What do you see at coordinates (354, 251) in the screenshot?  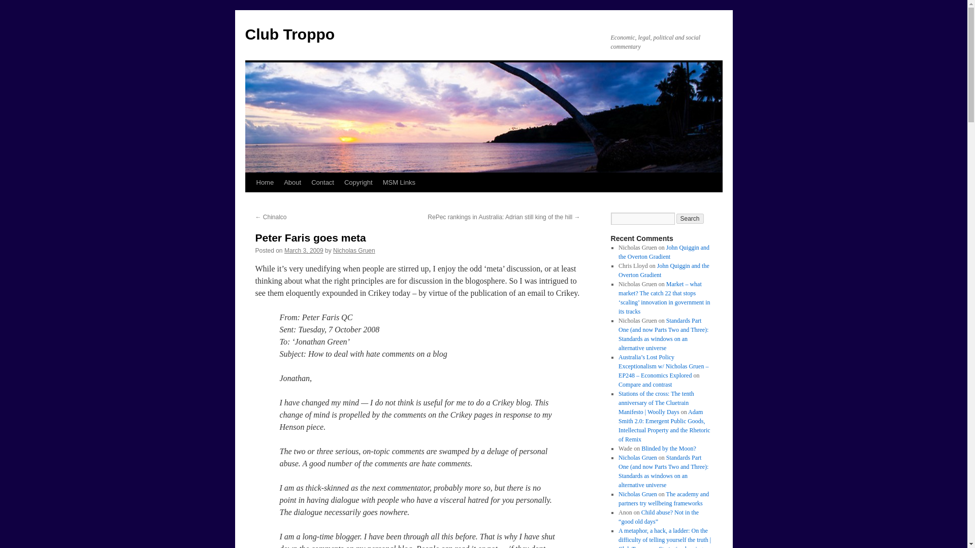 I see `View all posts by Nicholas Gruen` at bounding box center [354, 251].